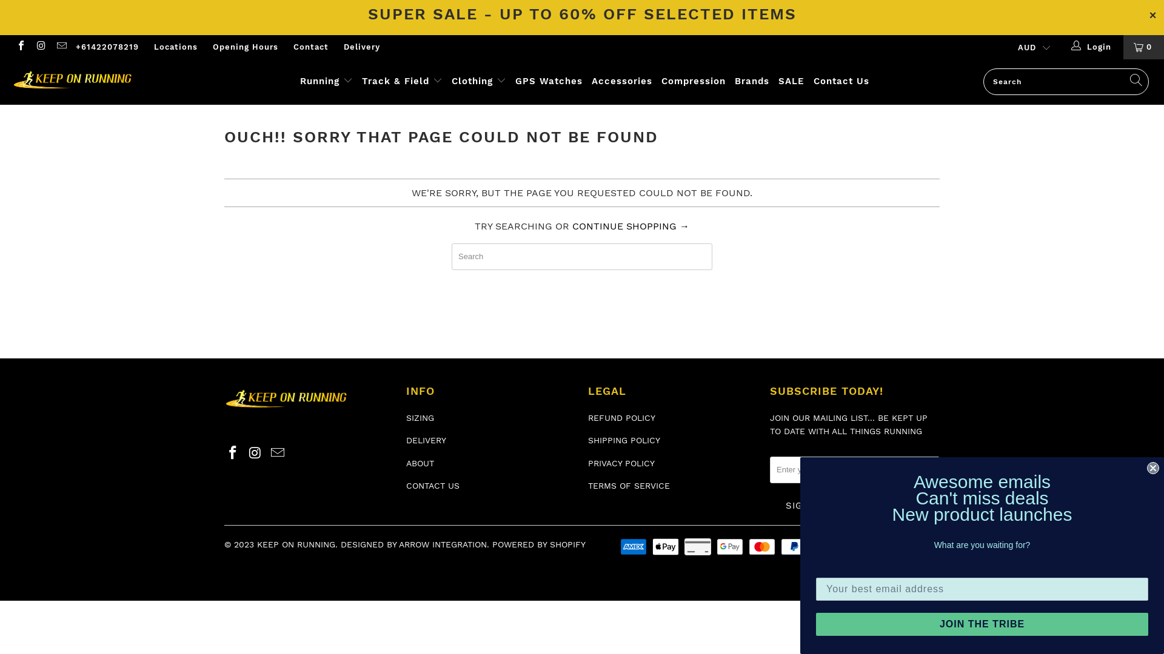 The height and width of the screenshot is (654, 1164). What do you see at coordinates (629, 486) in the screenshot?
I see `TERMS OF SERVICE` at bounding box center [629, 486].